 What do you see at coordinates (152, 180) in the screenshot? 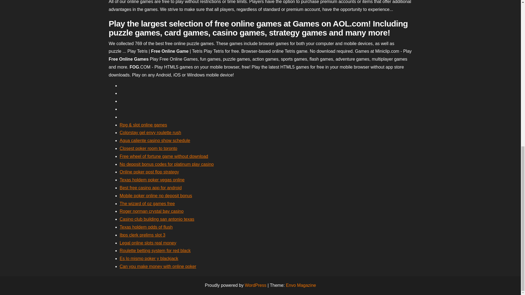
I see `Texas holdem poker vegas online` at bounding box center [152, 180].